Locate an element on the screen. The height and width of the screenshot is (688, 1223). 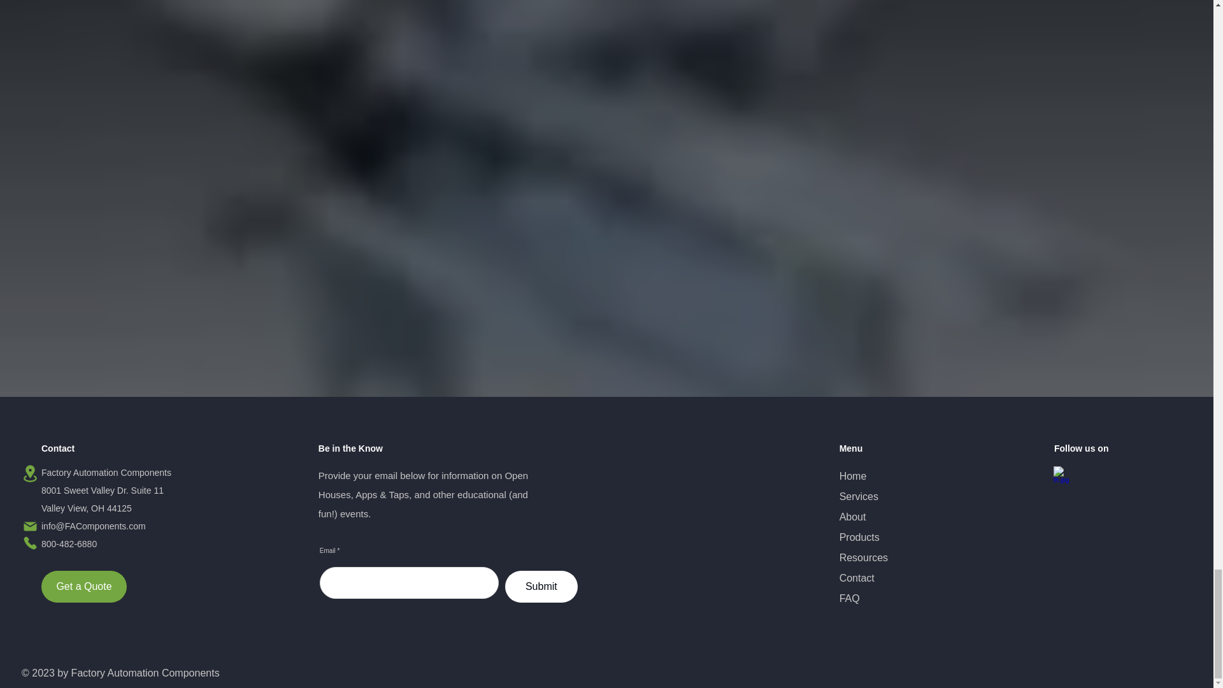
Services is located at coordinates (859, 497).